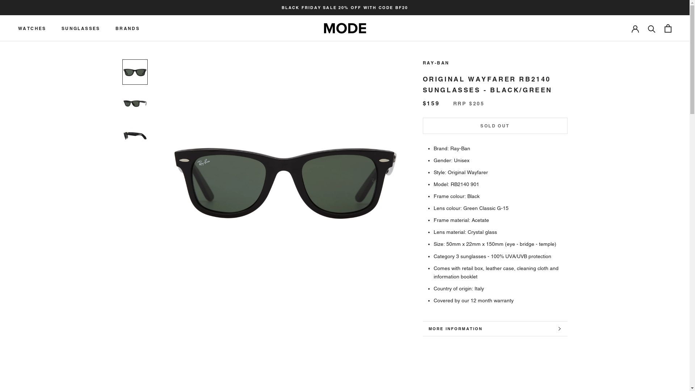  I want to click on RAY-BAN, so click(436, 63).